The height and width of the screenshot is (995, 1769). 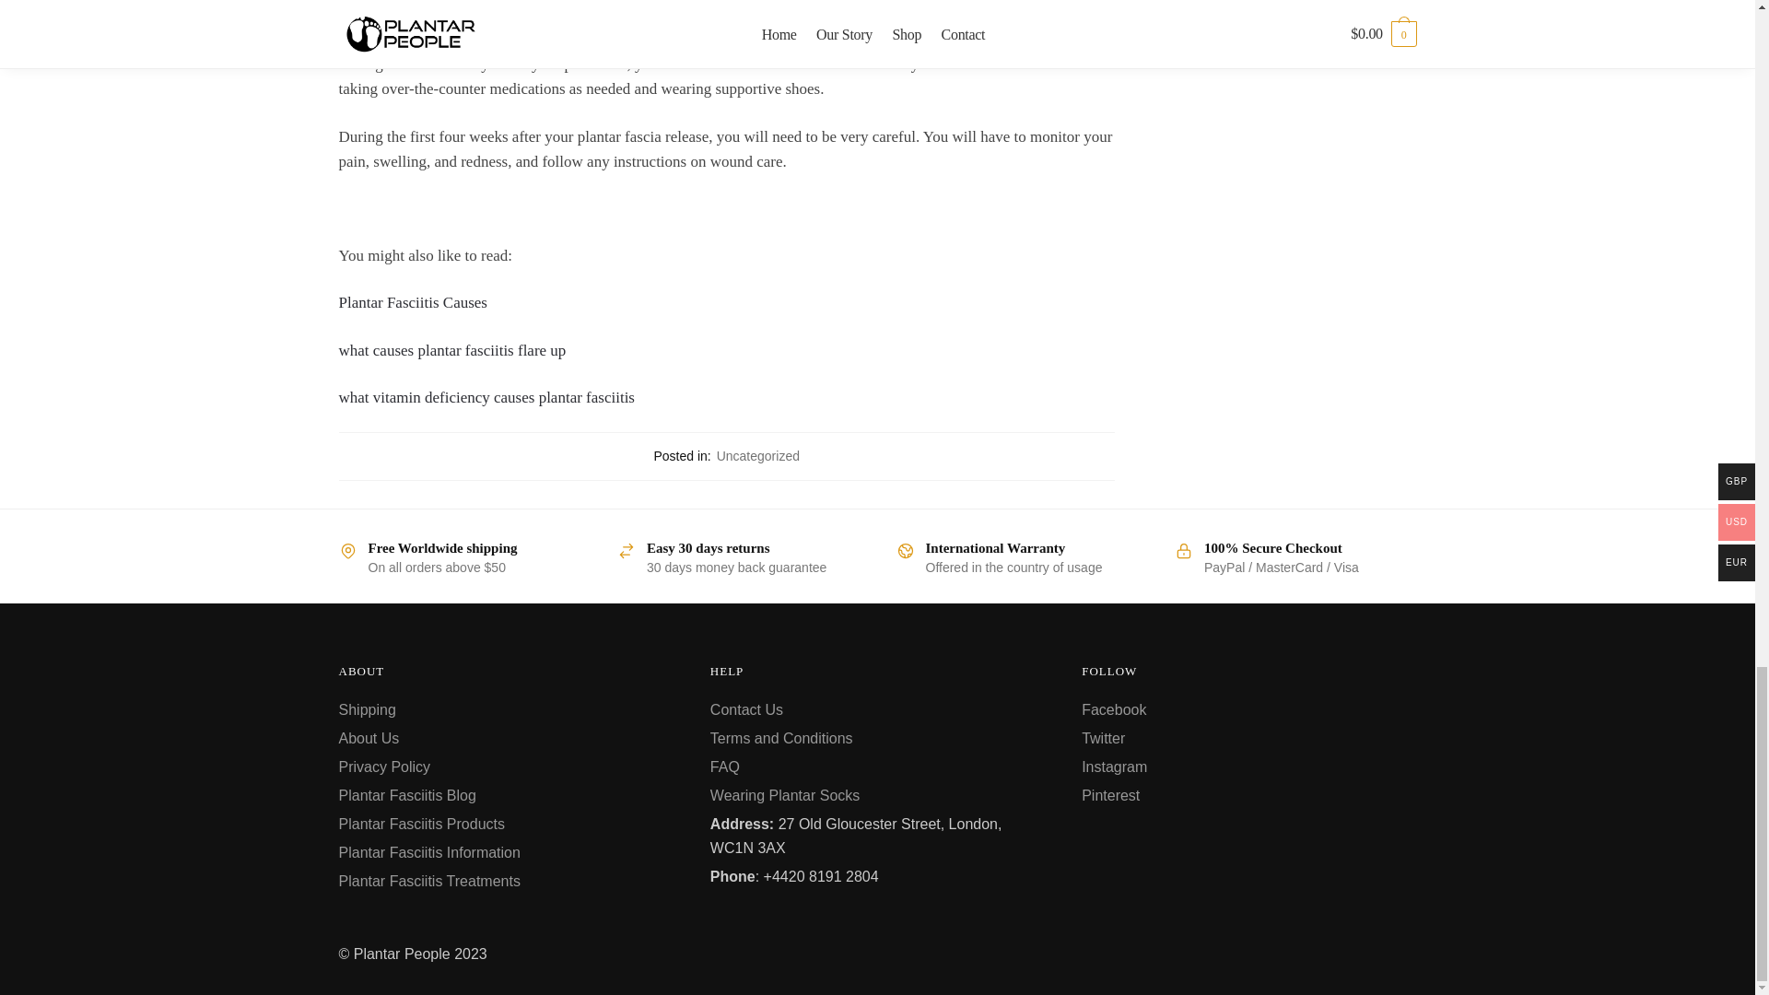 I want to click on Pinterest, so click(x=1109, y=795).